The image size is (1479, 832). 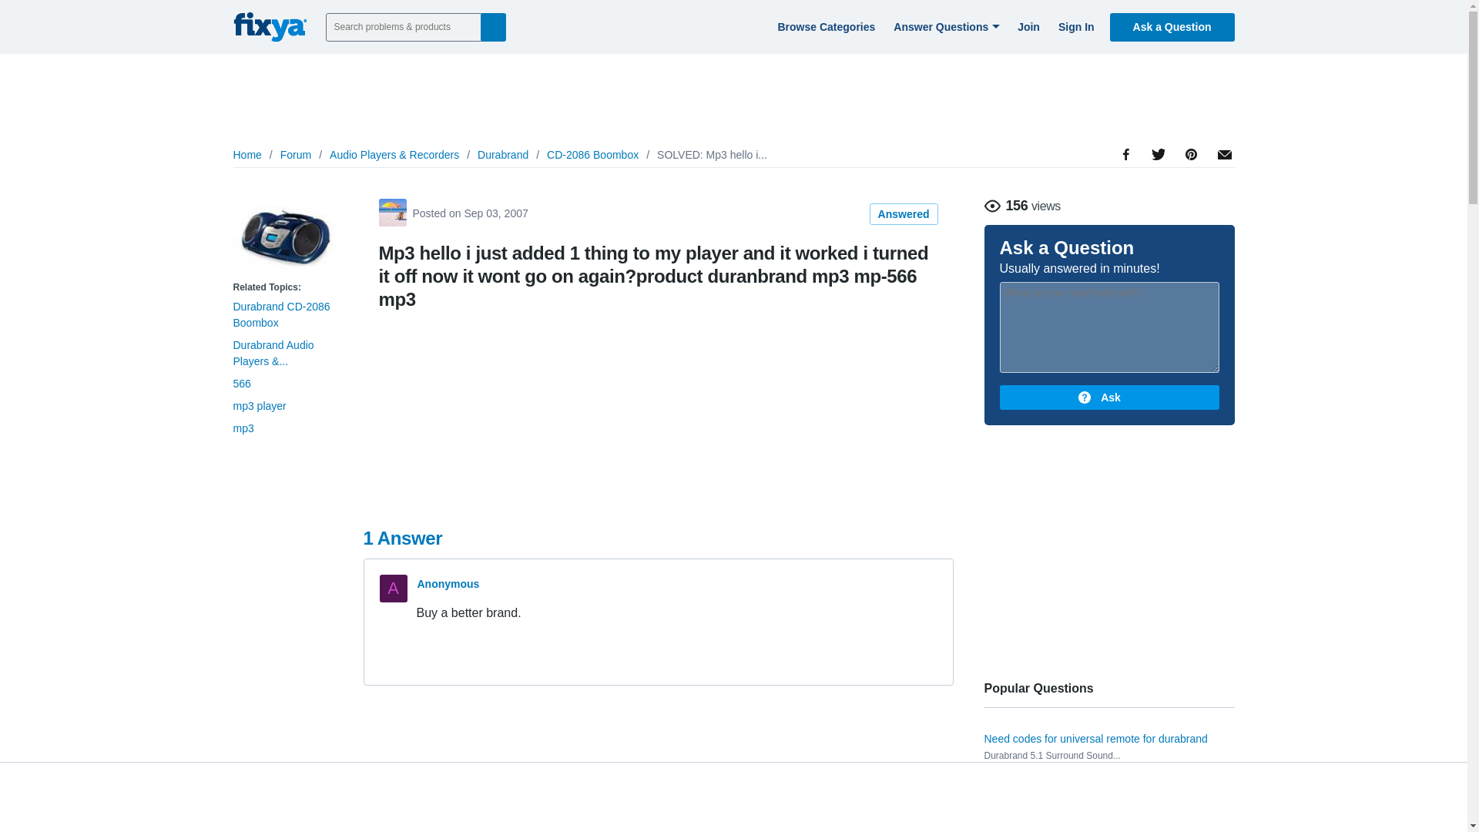 What do you see at coordinates (296, 155) in the screenshot?
I see `Forum` at bounding box center [296, 155].